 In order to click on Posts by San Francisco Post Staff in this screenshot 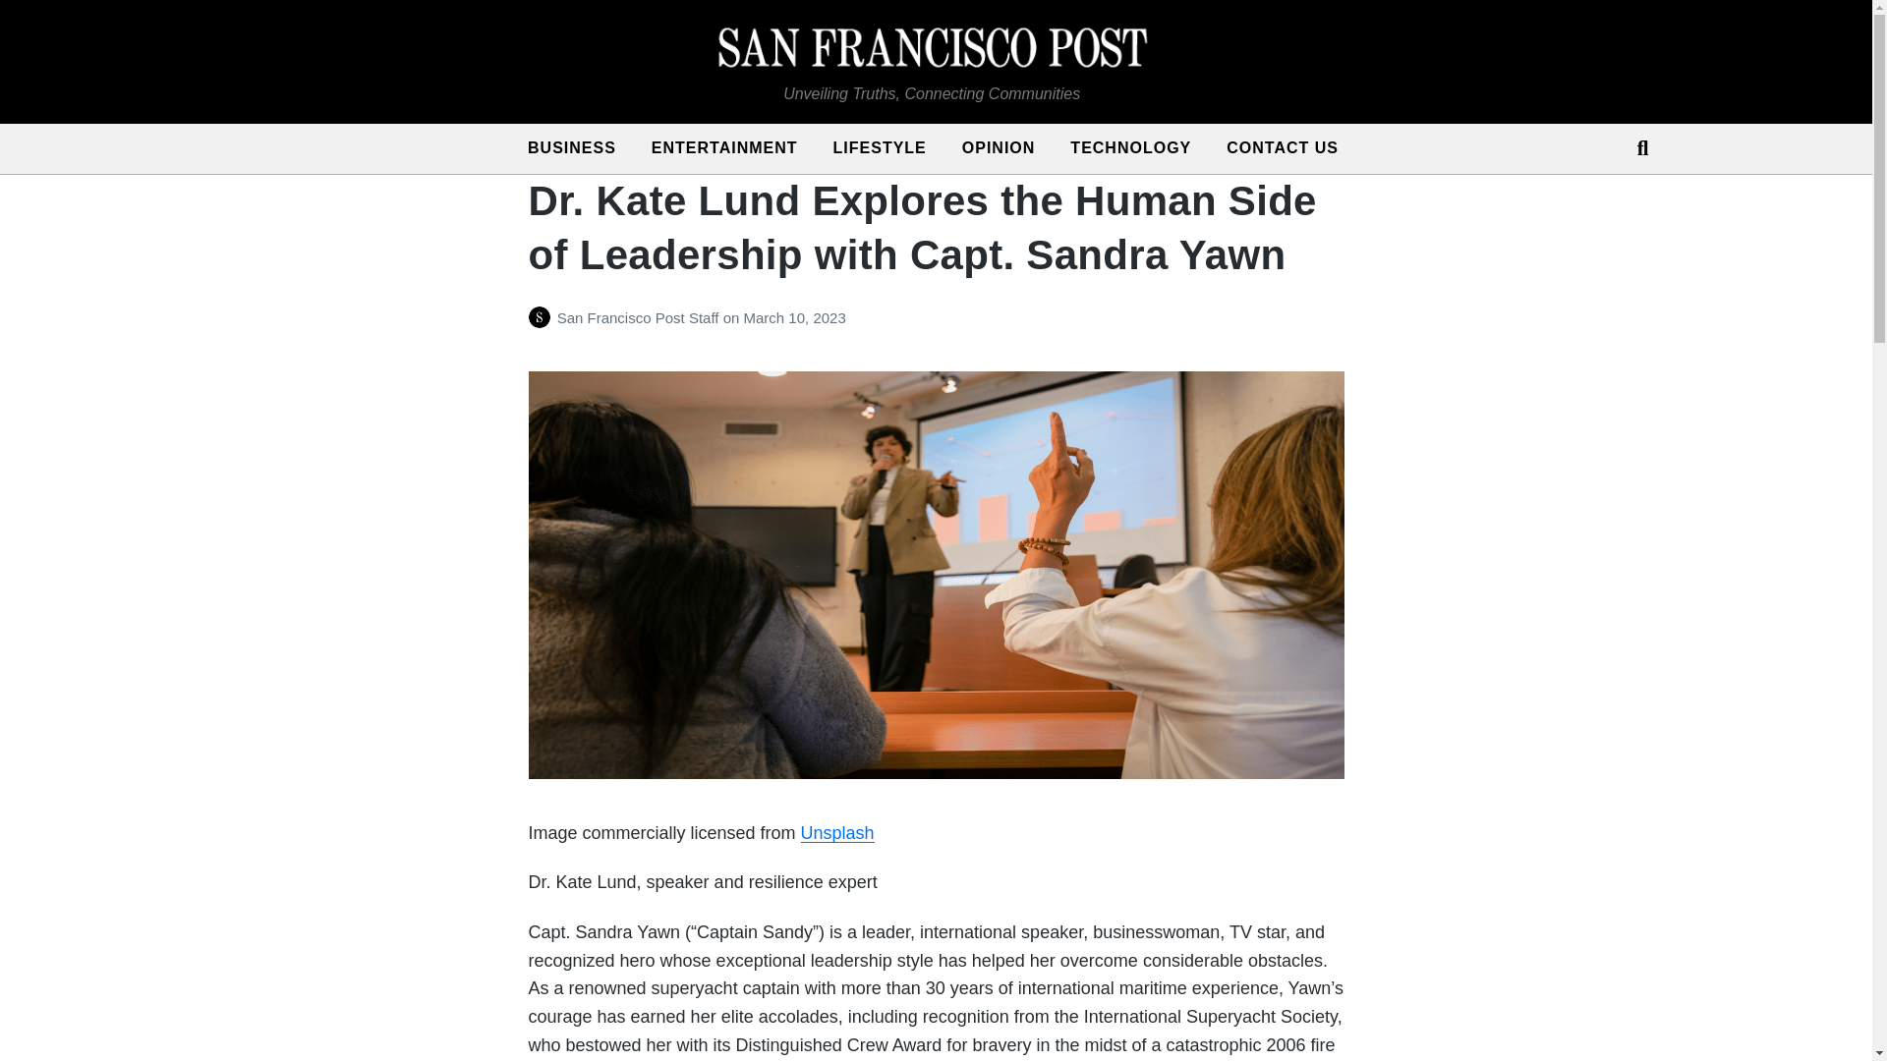, I will do `click(543, 317)`.